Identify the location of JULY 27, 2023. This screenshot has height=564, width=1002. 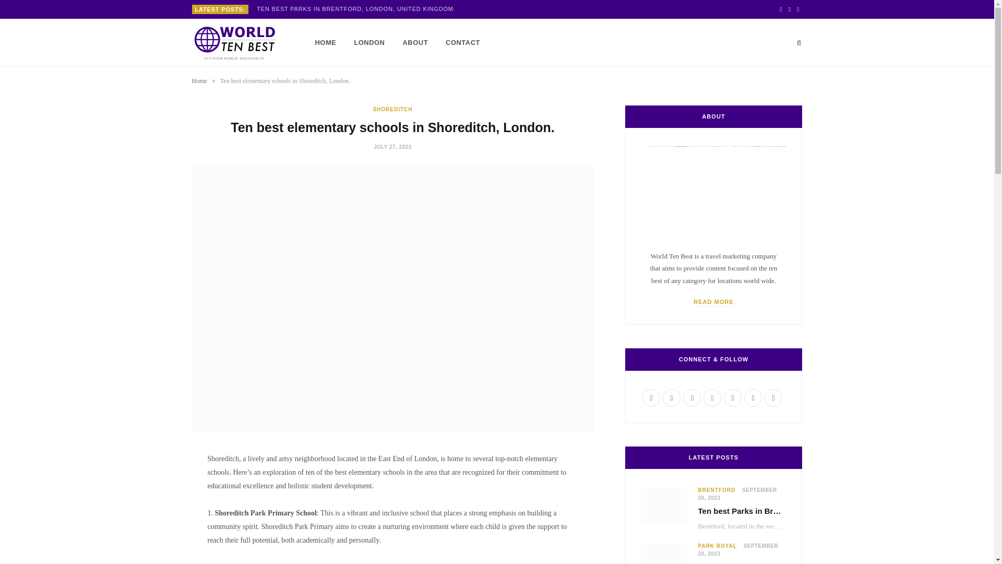
(392, 147).